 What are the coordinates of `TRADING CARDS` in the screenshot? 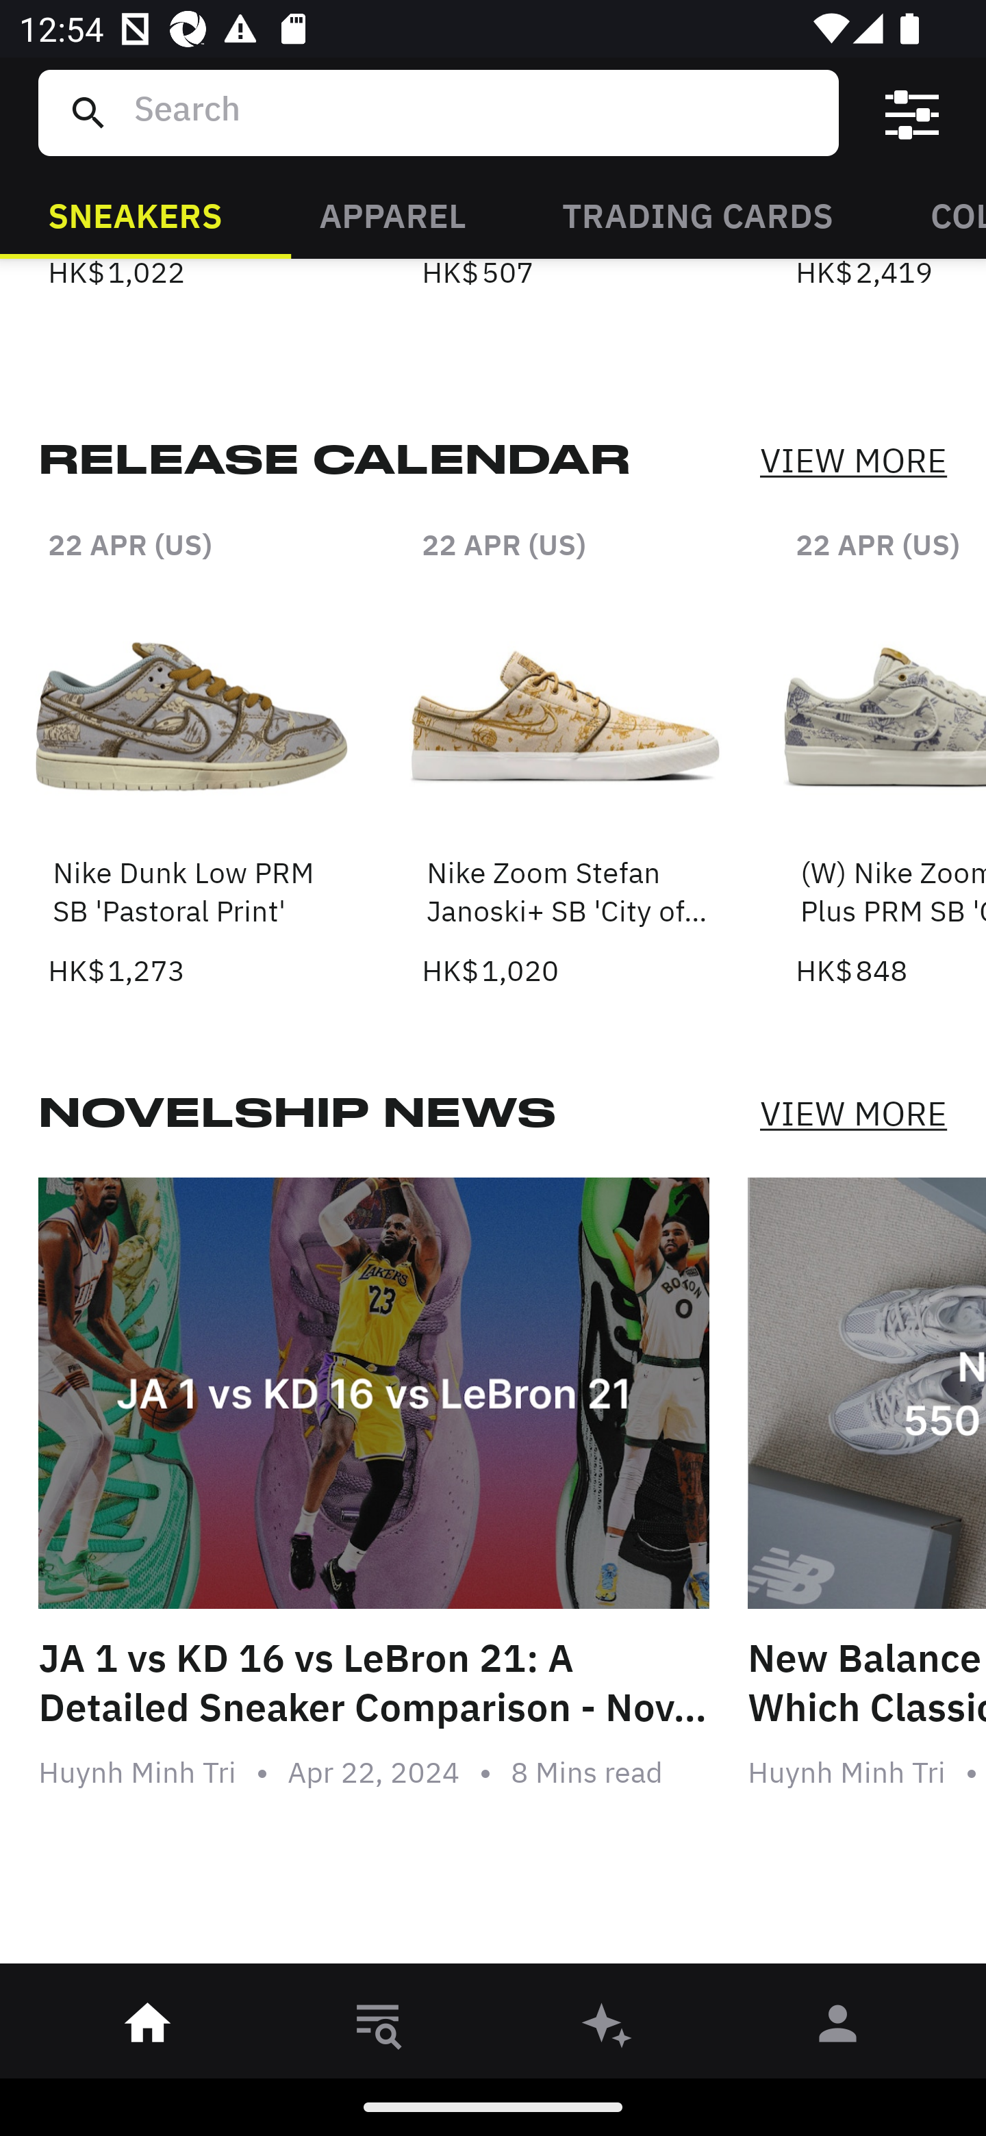 It's located at (698, 214).